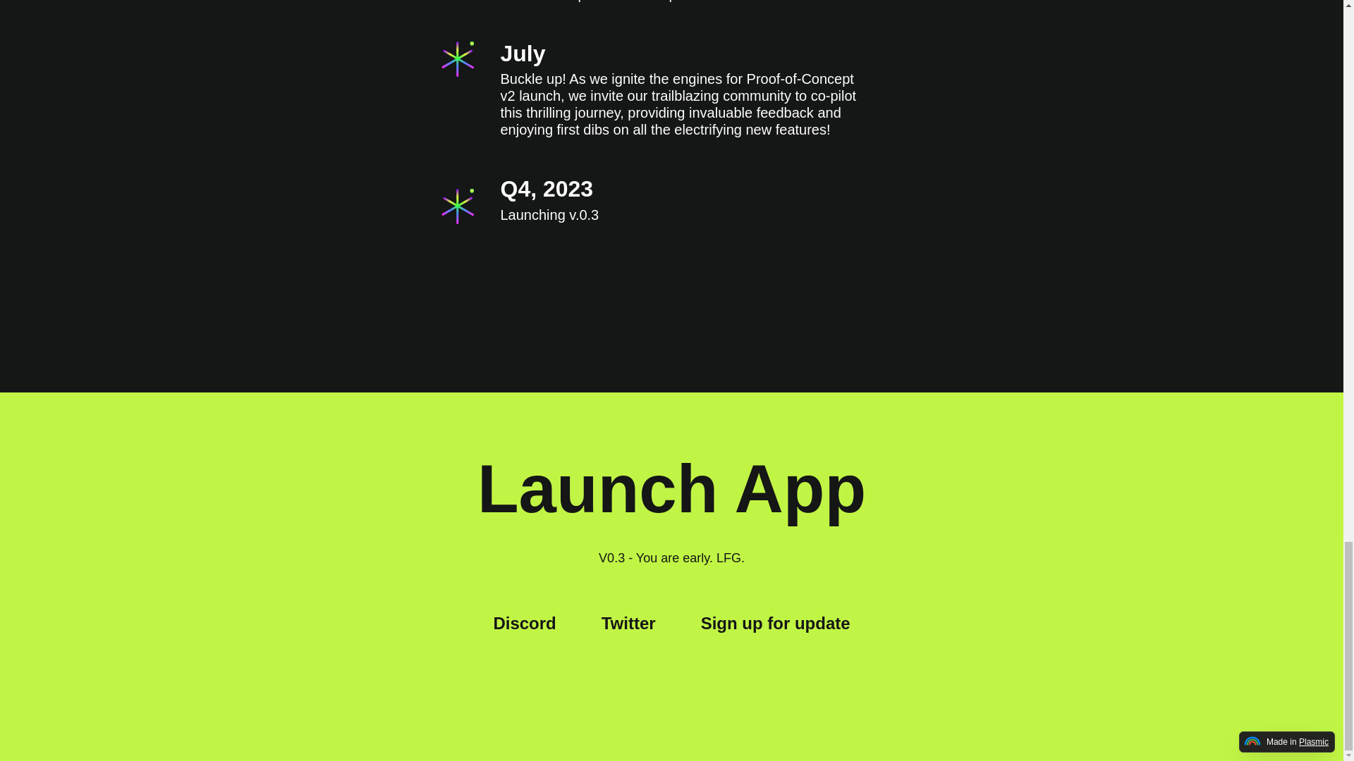 This screenshot has width=1354, height=761. I want to click on Sign up for update, so click(776, 623).